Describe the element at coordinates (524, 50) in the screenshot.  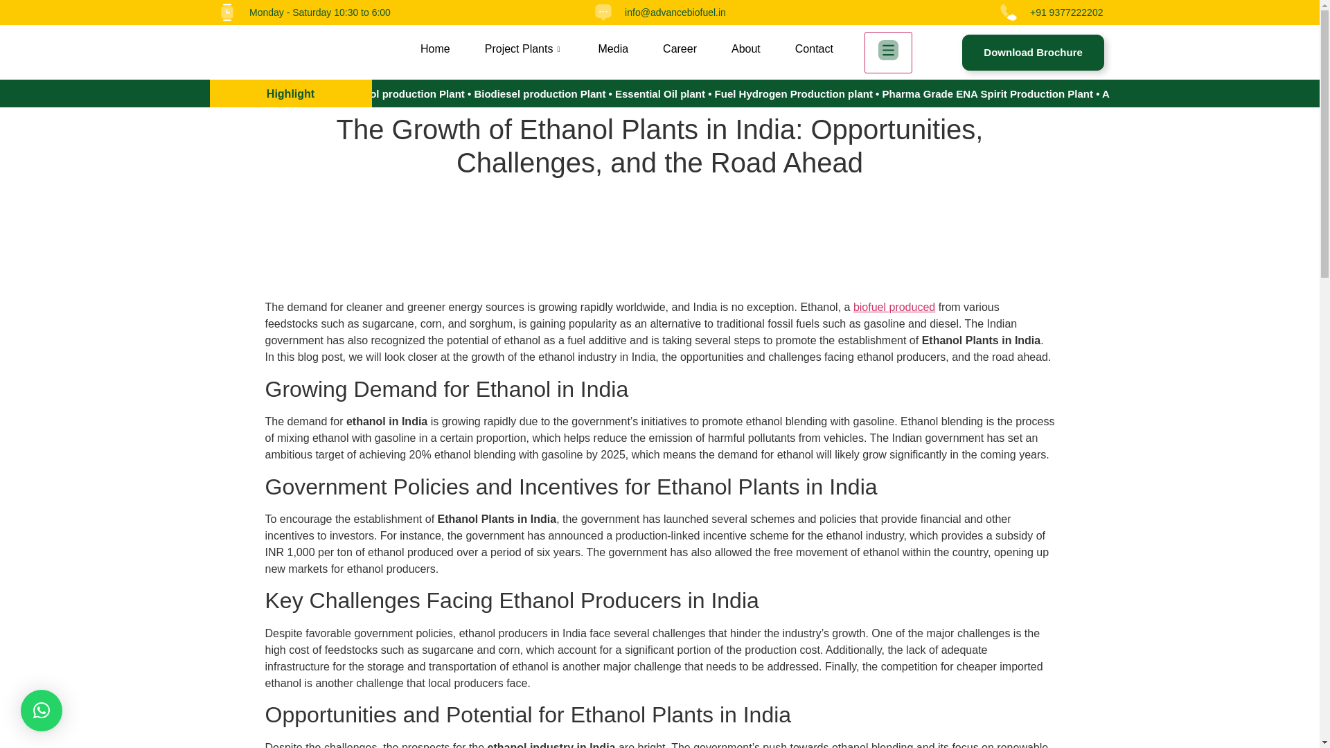
I see `Project Plants` at that location.